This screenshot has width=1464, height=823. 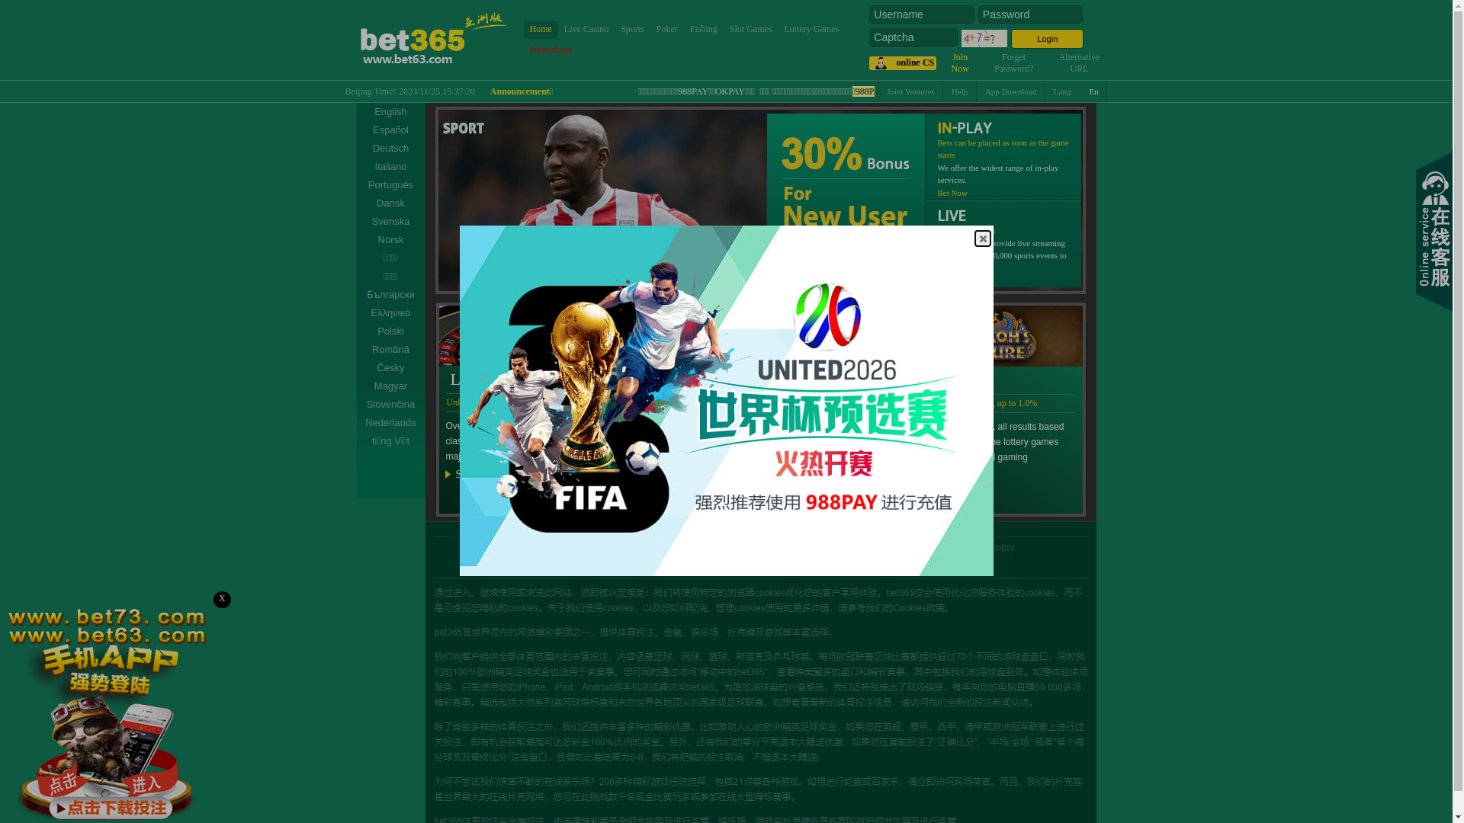 What do you see at coordinates (1095, 91) in the screenshot?
I see `En` at bounding box center [1095, 91].